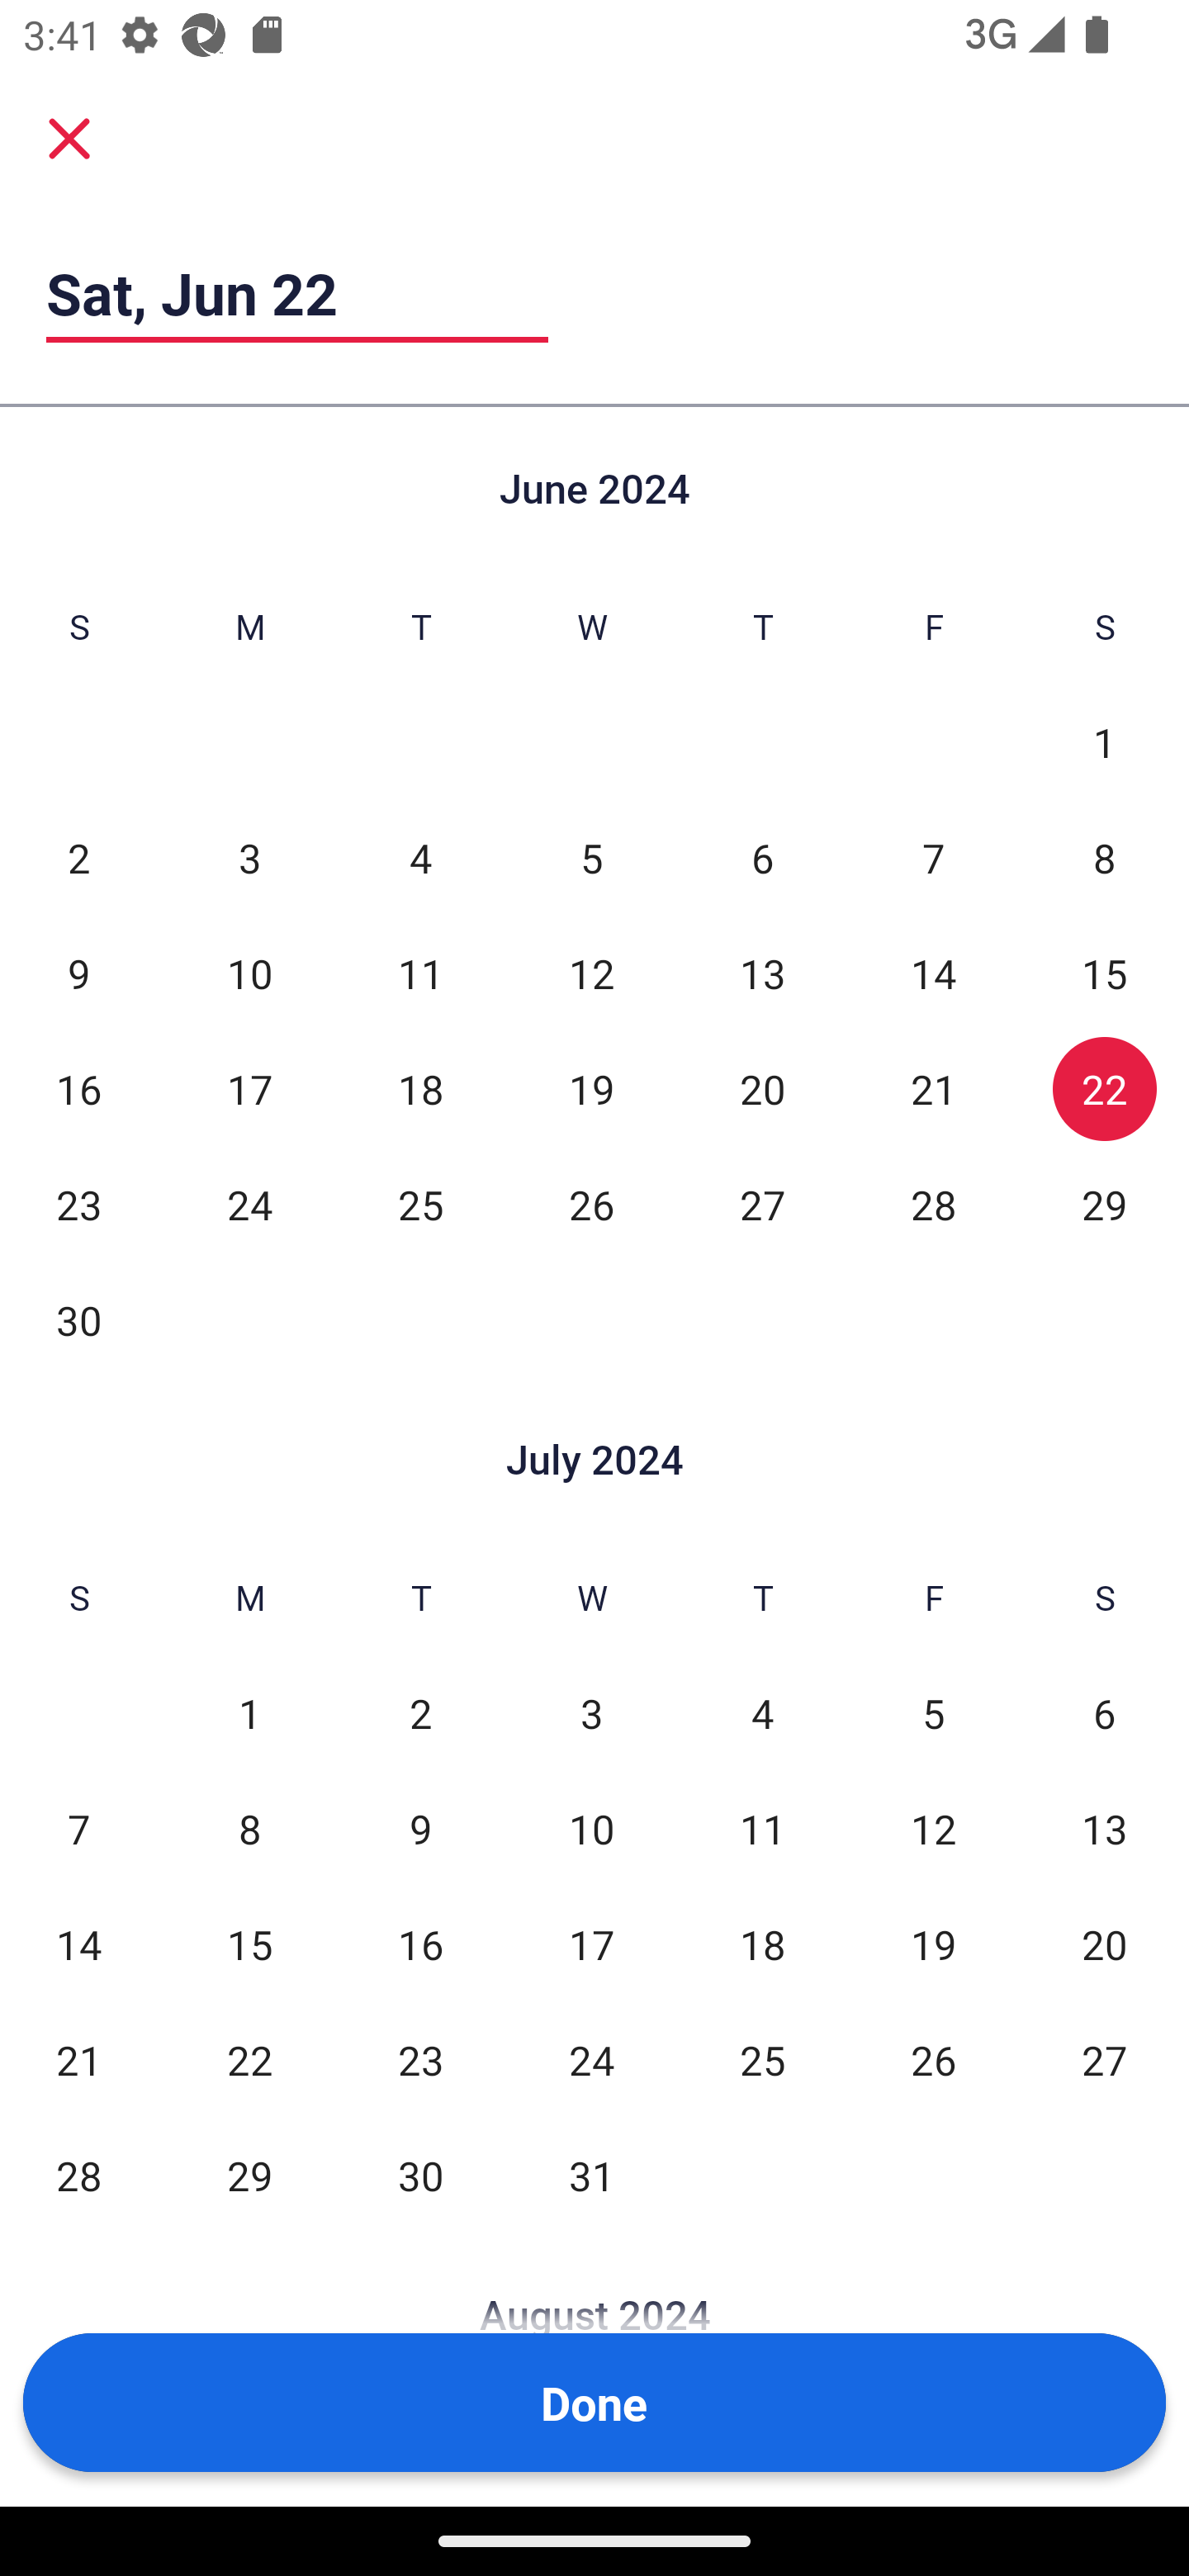  Describe the element at coordinates (421, 1204) in the screenshot. I see `25 Tue, Jun 25, Not Selected` at that location.